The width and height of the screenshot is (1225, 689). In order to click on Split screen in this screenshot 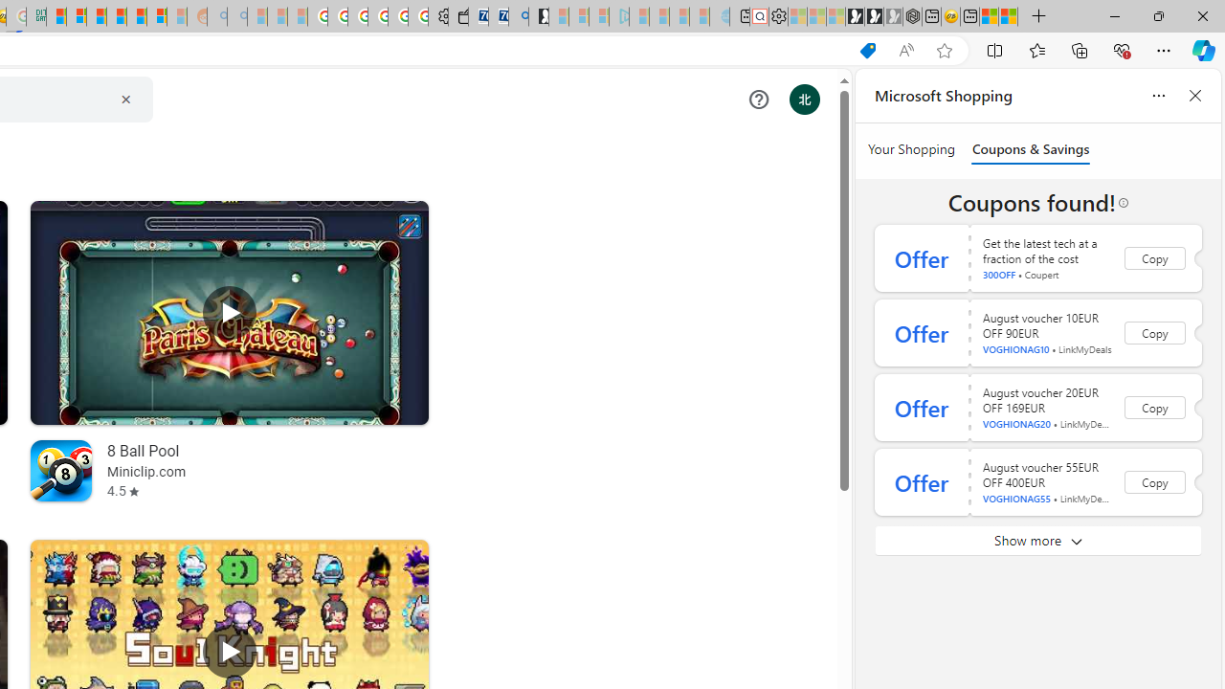, I will do `click(995, 50)`.